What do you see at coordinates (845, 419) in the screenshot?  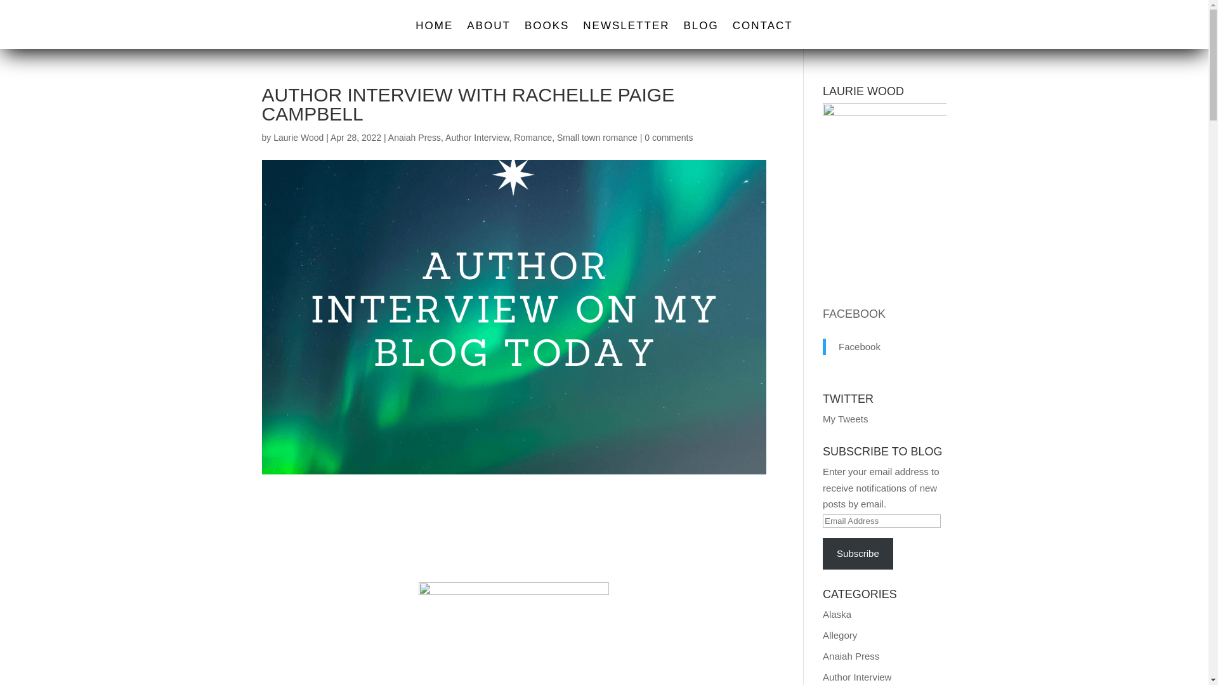 I see `My Tweets` at bounding box center [845, 419].